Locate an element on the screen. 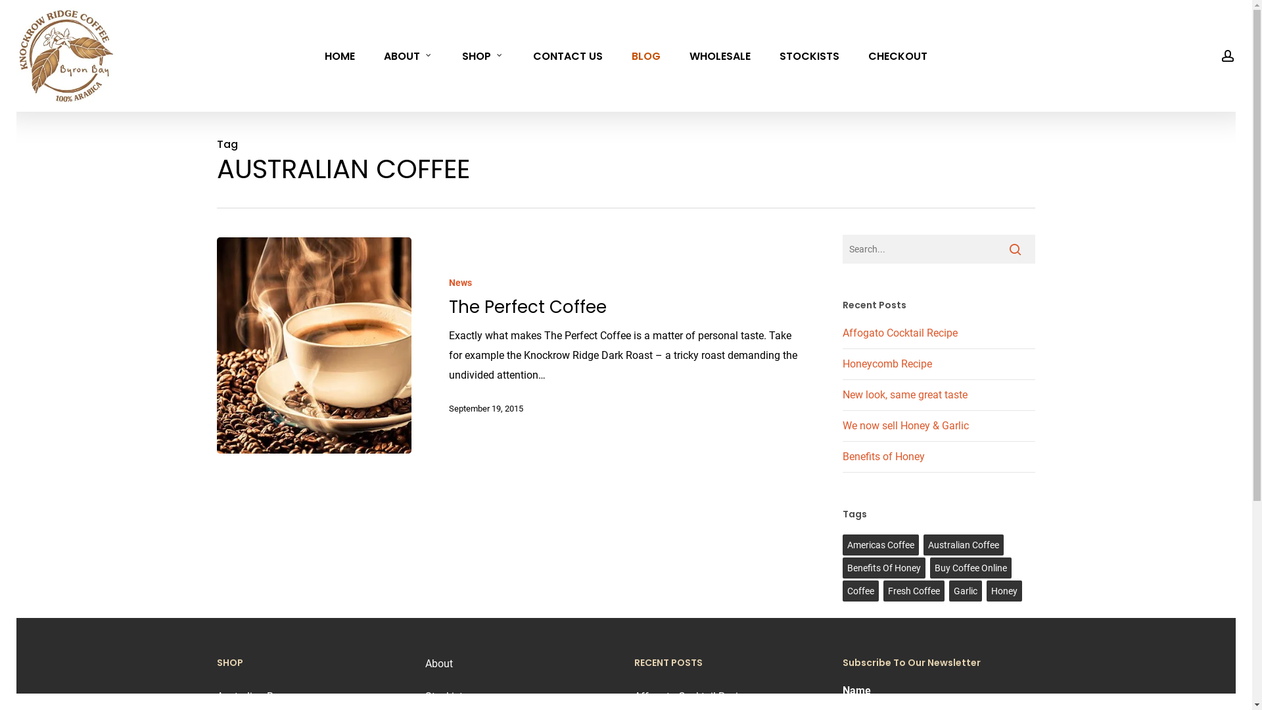  CHECKOUT is located at coordinates (898, 55).